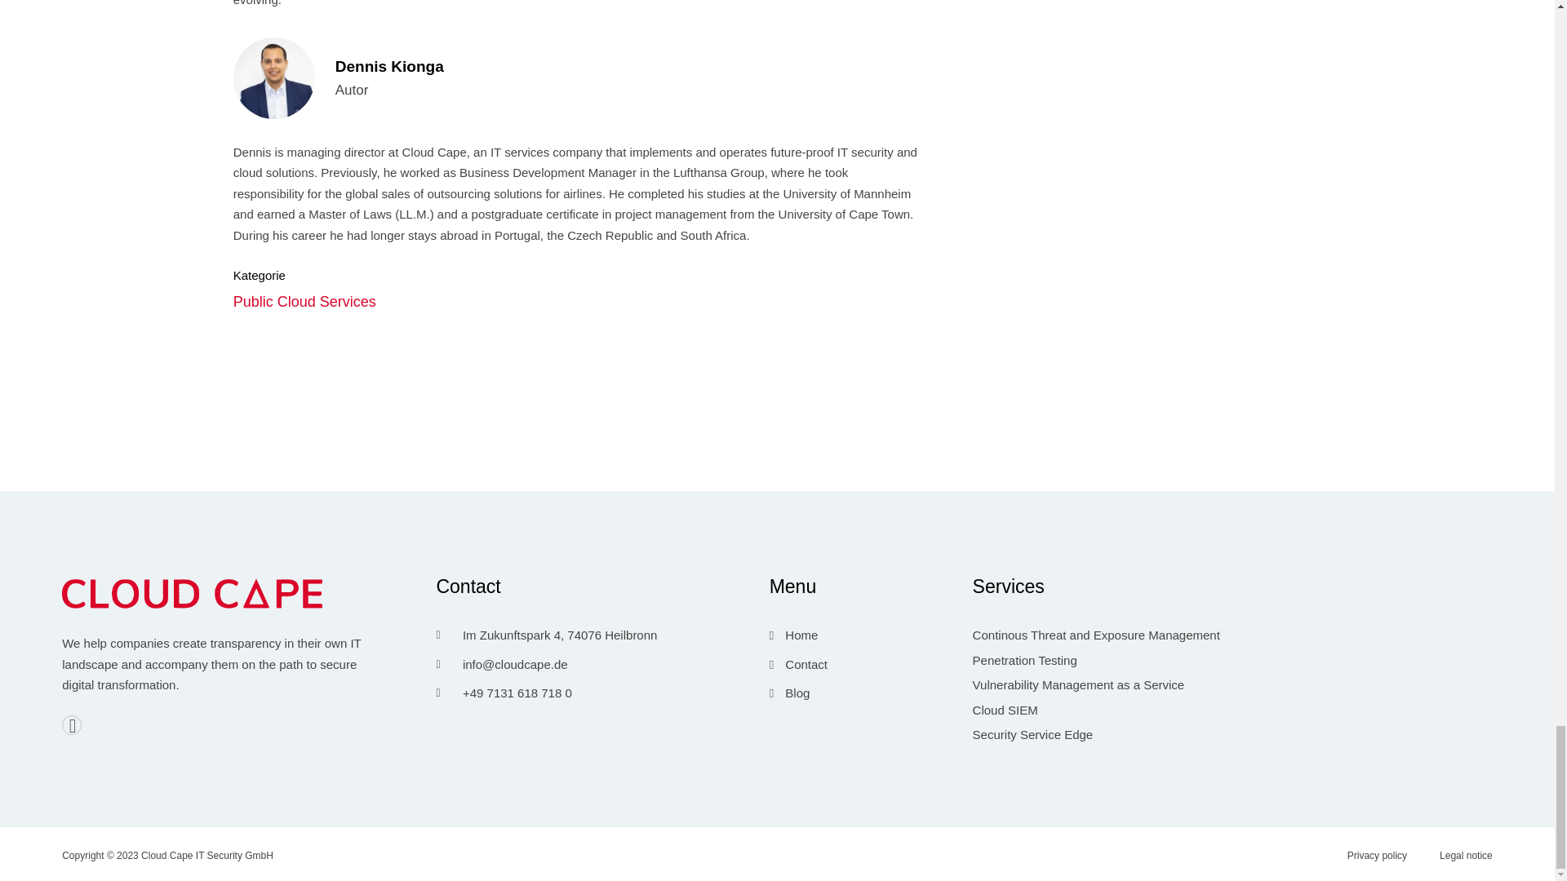 The width and height of the screenshot is (1567, 881). Describe the element at coordinates (1232, 591) in the screenshot. I see `Legal notice` at that location.